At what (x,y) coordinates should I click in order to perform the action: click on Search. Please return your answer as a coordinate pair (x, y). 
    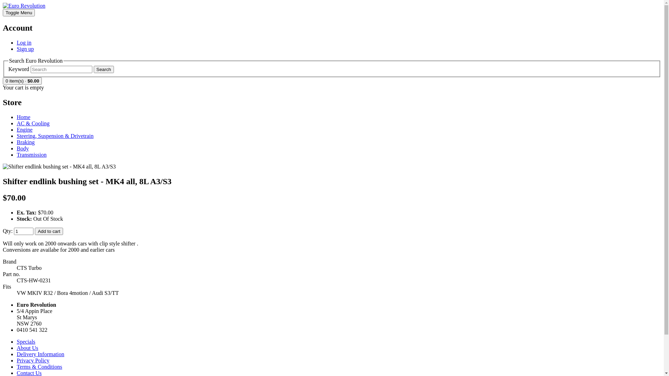
    Looking at the image, I should click on (104, 70).